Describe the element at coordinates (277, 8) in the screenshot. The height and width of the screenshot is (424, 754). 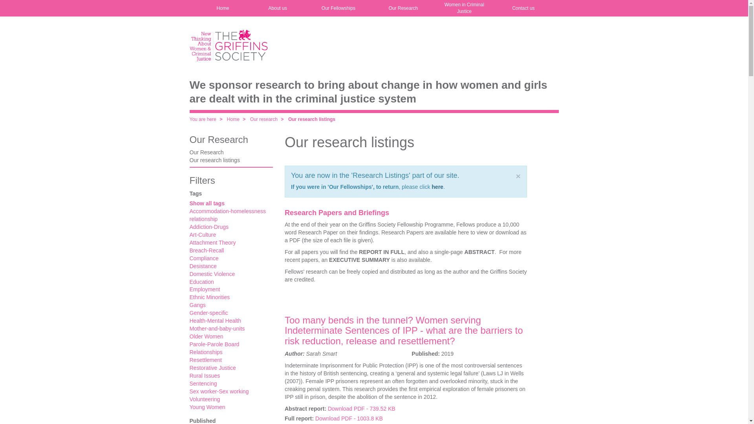
I see `About us` at that location.